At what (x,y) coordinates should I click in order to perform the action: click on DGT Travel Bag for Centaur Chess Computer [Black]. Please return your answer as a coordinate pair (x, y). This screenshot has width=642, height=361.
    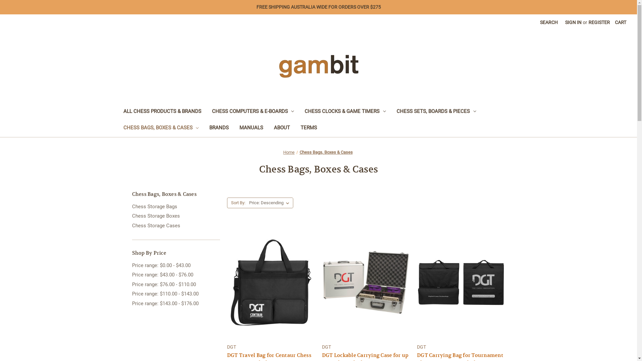
    Looking at the image, I should click on (271, 282).